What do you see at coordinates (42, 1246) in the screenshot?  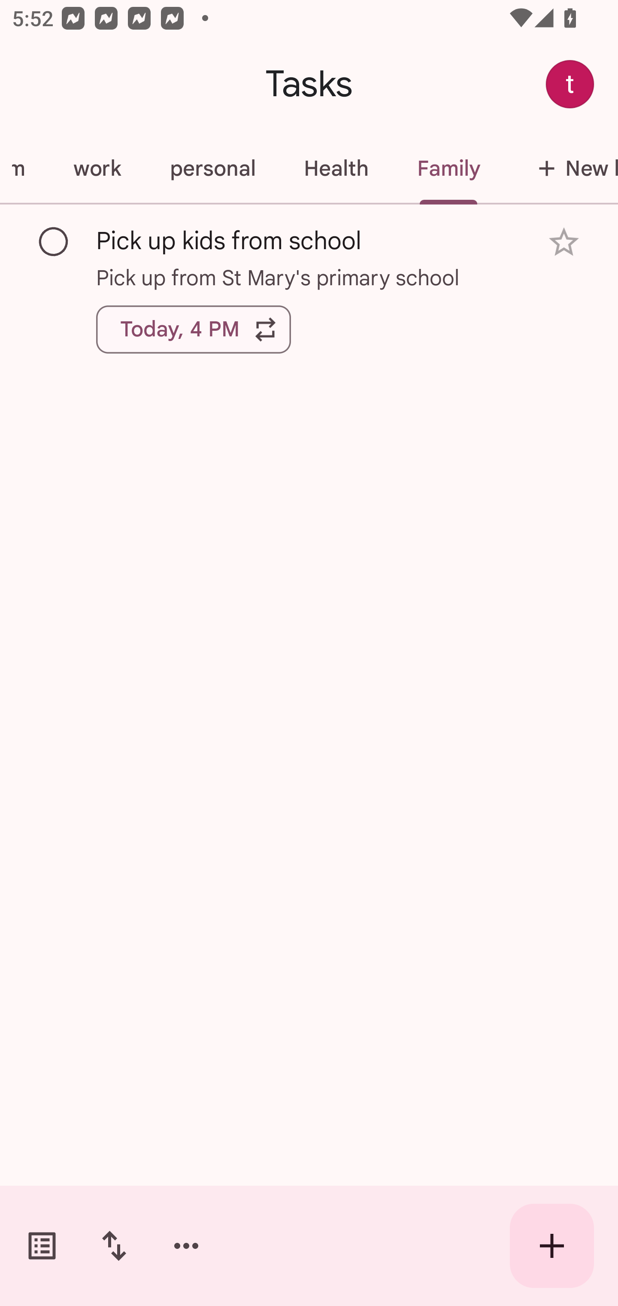 I see `Switch task lists` at bounding box center [42, 1246].